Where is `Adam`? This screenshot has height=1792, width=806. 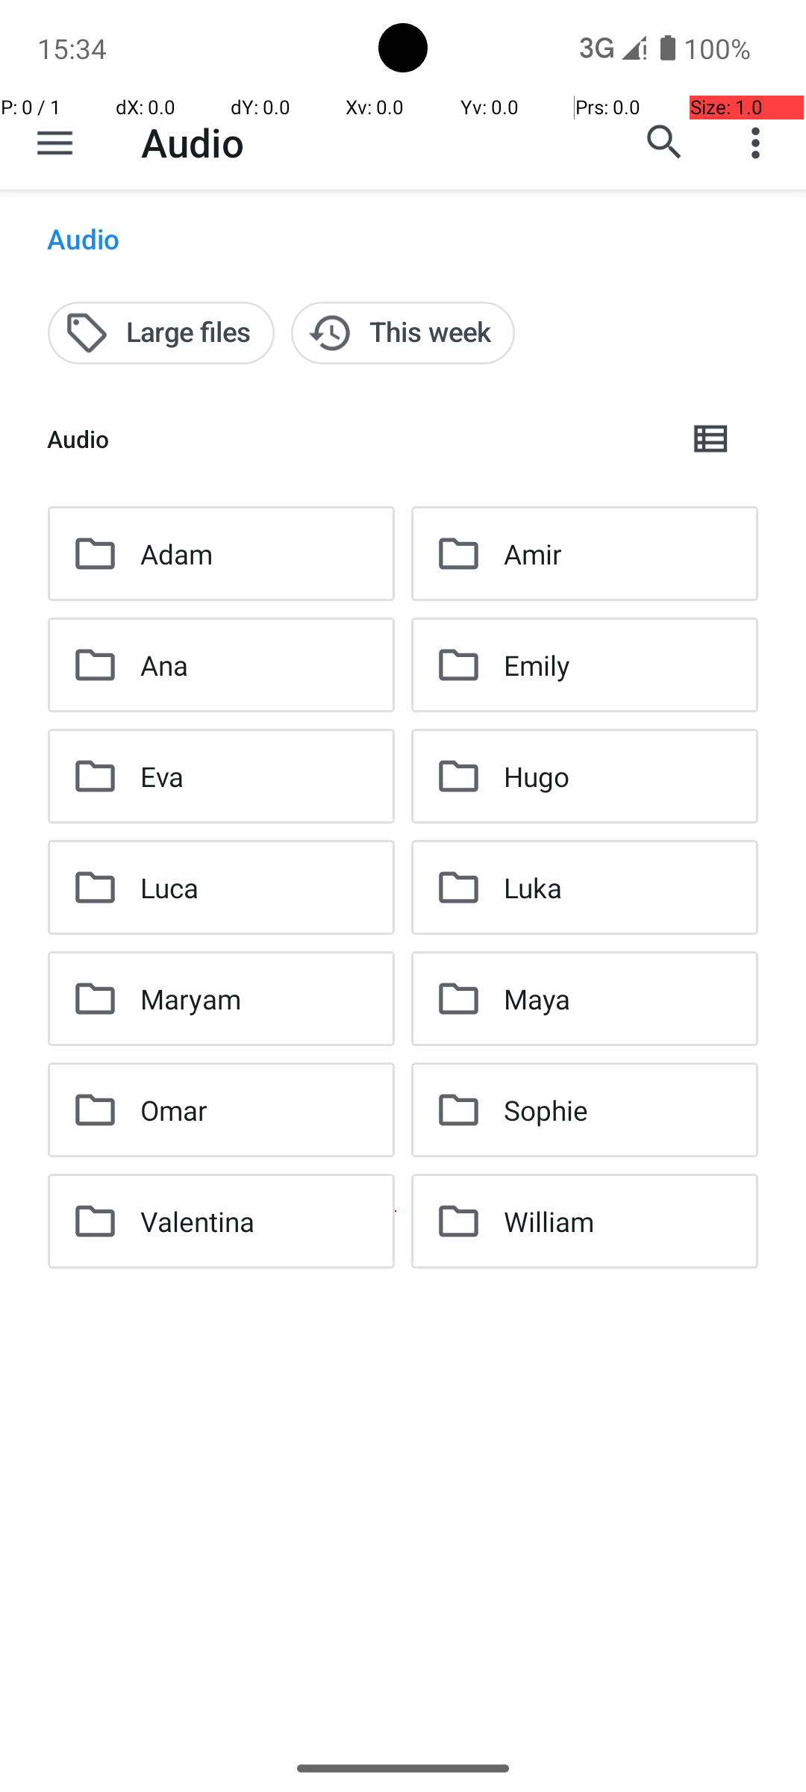 Adam is located at coordinates (176, 554).